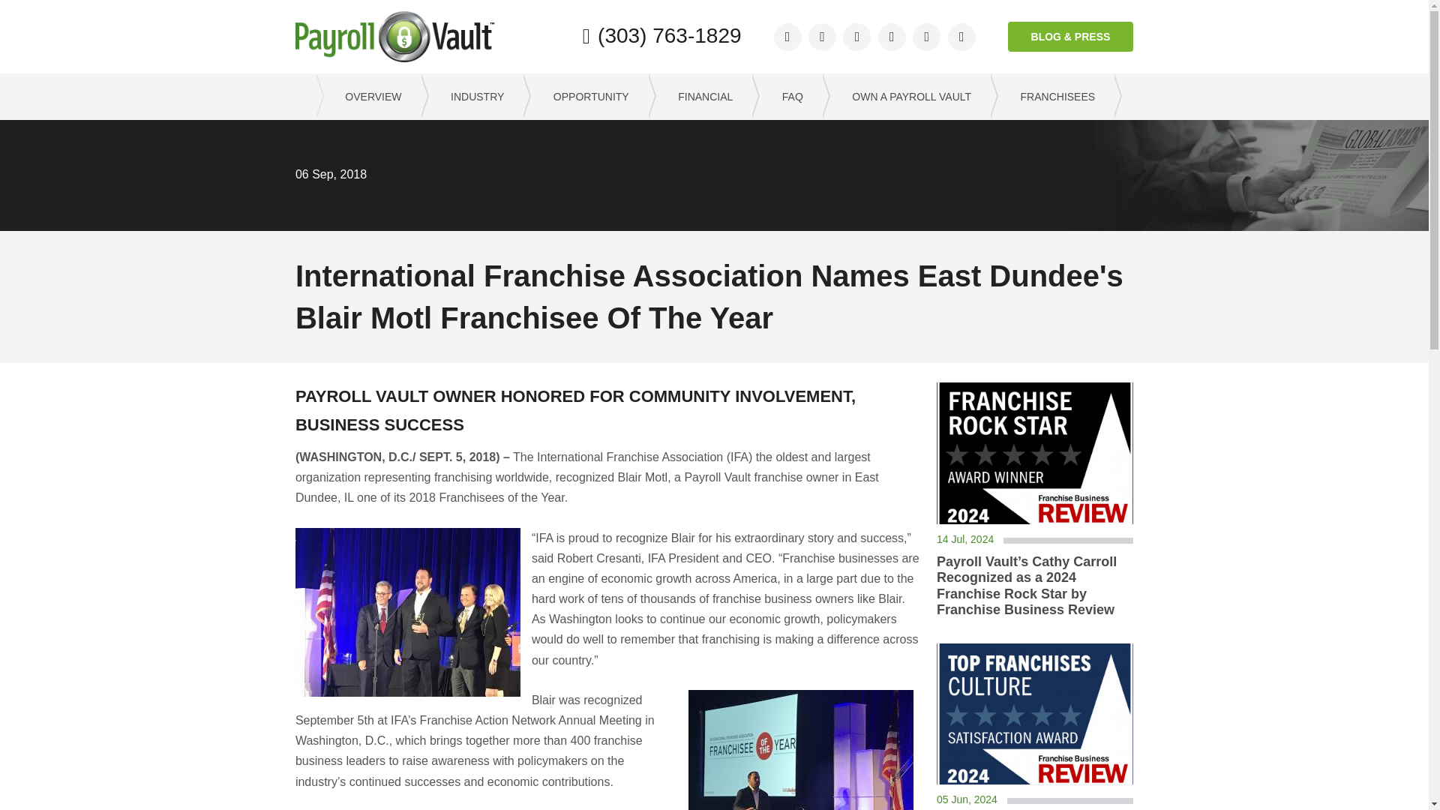  What do you see at coordinates (906, 96) in the screenshot?
I see `OWN A PAYROLL VAULT` at bounding box center [906, 96].